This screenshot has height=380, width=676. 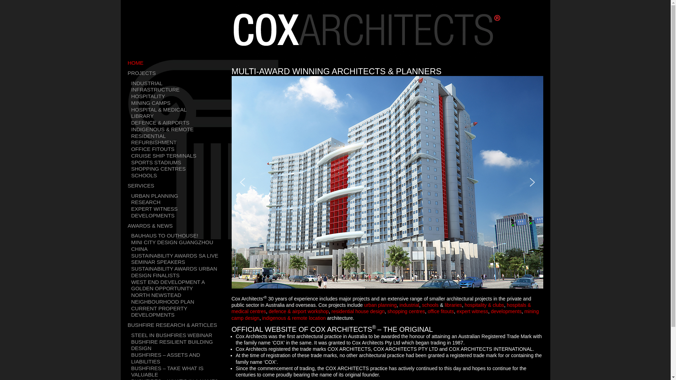 What do you see at coordinates (180, 285) in the screenshot?
I see `WEST END DEVELOPMENT A GOLDEN OPPORTUNITY` at bounding box center [180, 285].